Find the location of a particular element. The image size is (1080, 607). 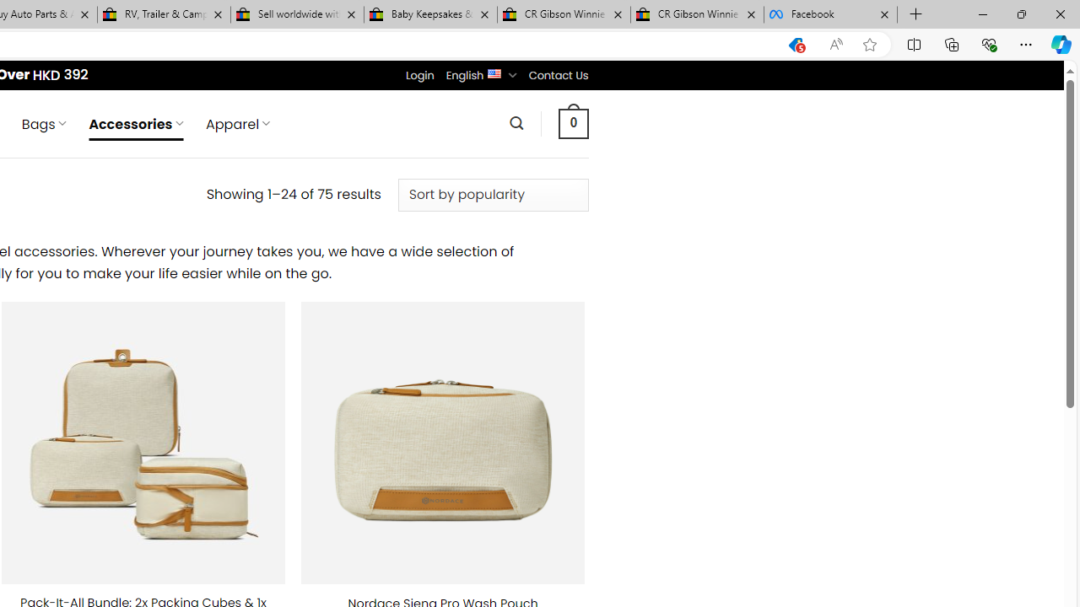

Login is located at coordinates (419, 75).